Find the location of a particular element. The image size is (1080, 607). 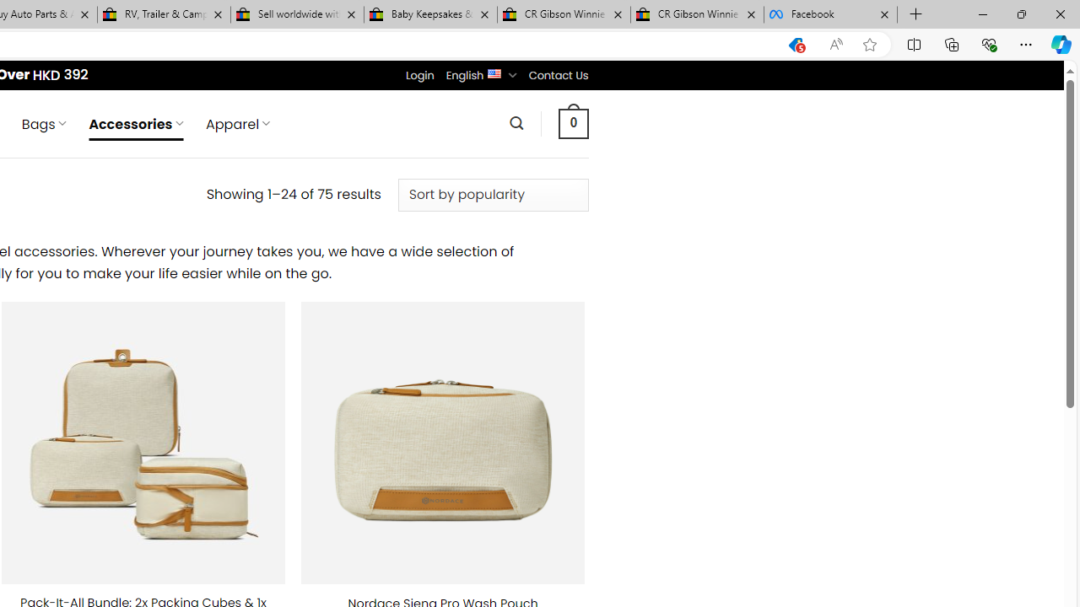

Login is located at coordinates (419, 75).